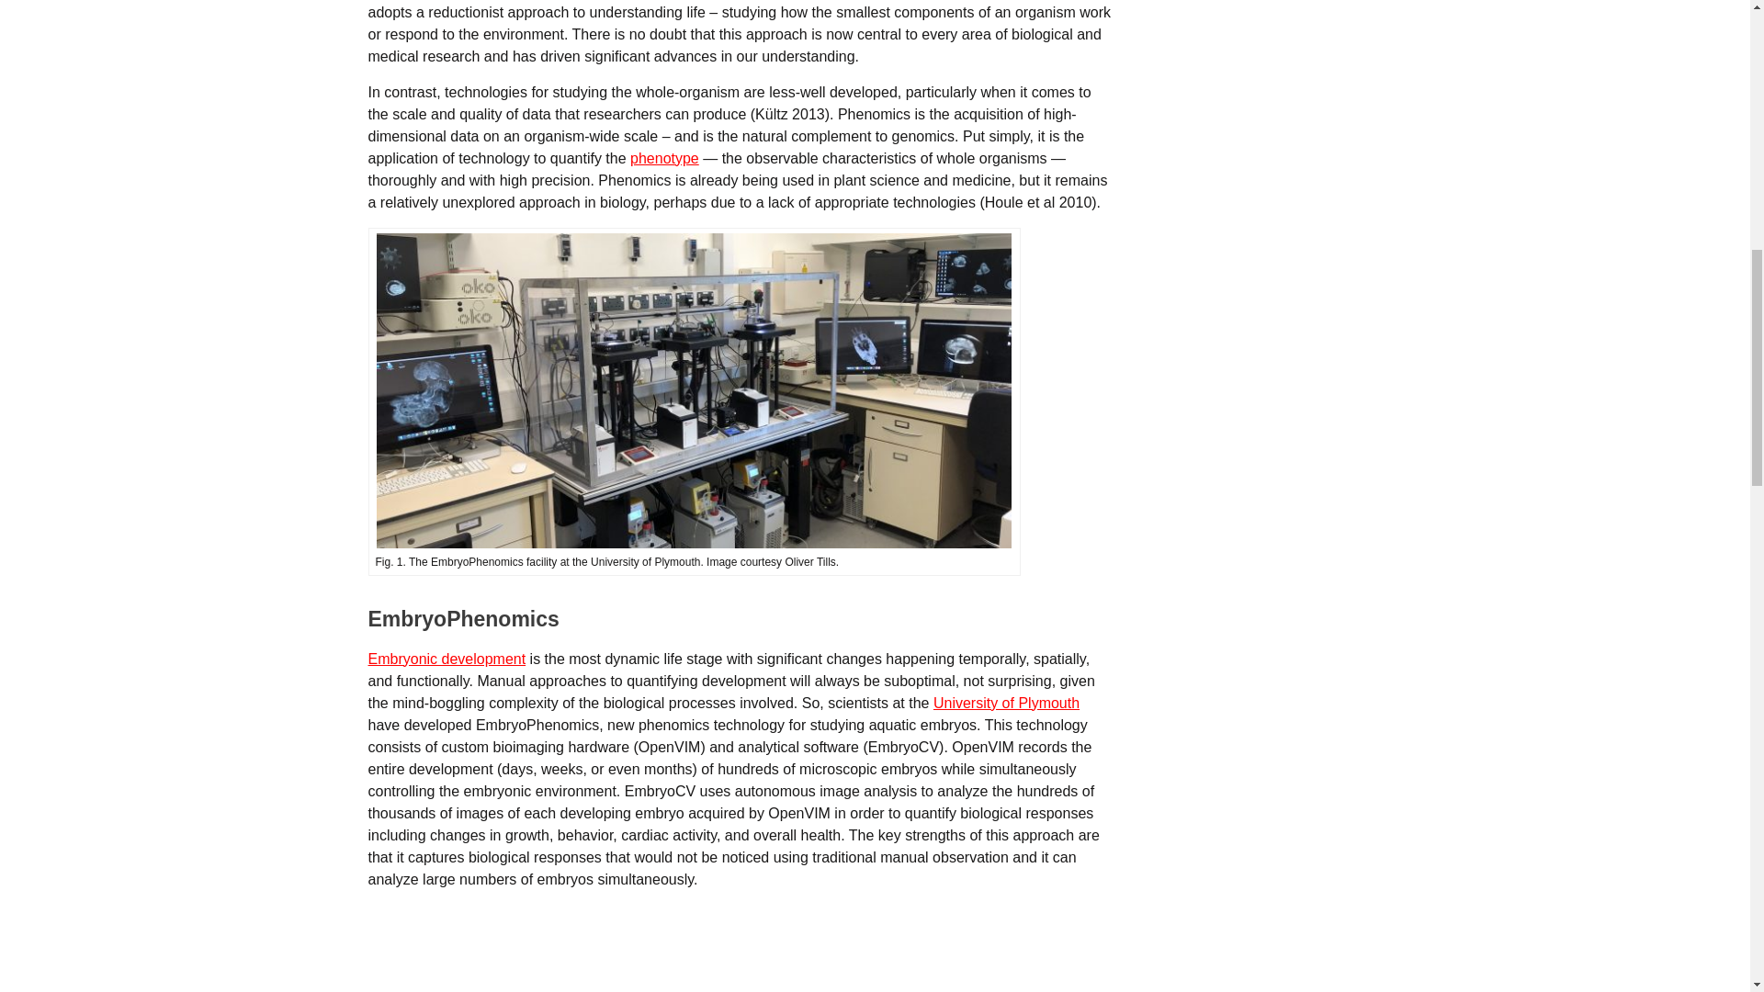  What do you see at coordinates (447, 658) in the screenshot?
I see `Embryonic development` at bounding box center [447, 658].